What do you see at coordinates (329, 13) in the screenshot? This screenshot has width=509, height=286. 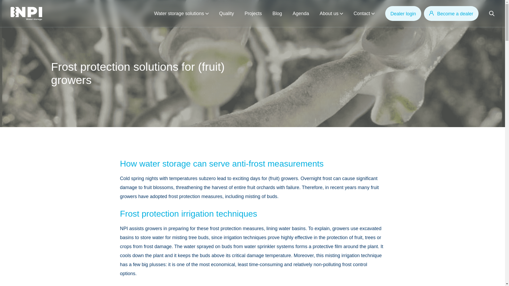 I see `About us` at bounding box center [329, 13].